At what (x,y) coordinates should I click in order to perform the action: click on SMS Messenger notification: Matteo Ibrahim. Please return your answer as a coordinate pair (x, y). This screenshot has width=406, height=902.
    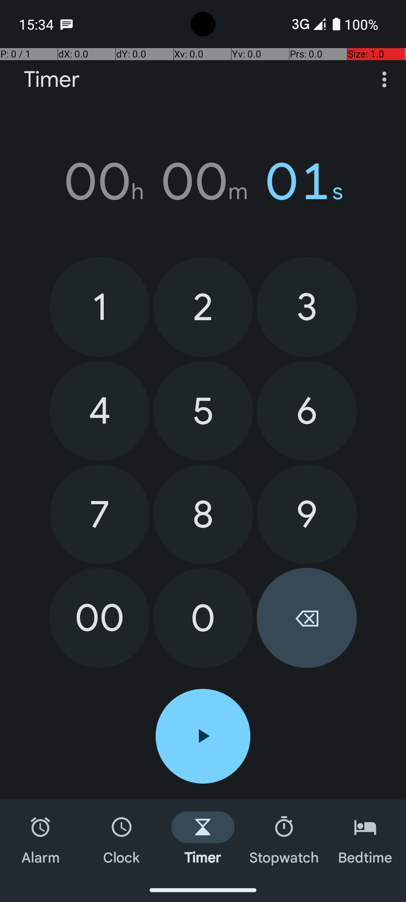
    Looking at the image, I should click on (67, 24).